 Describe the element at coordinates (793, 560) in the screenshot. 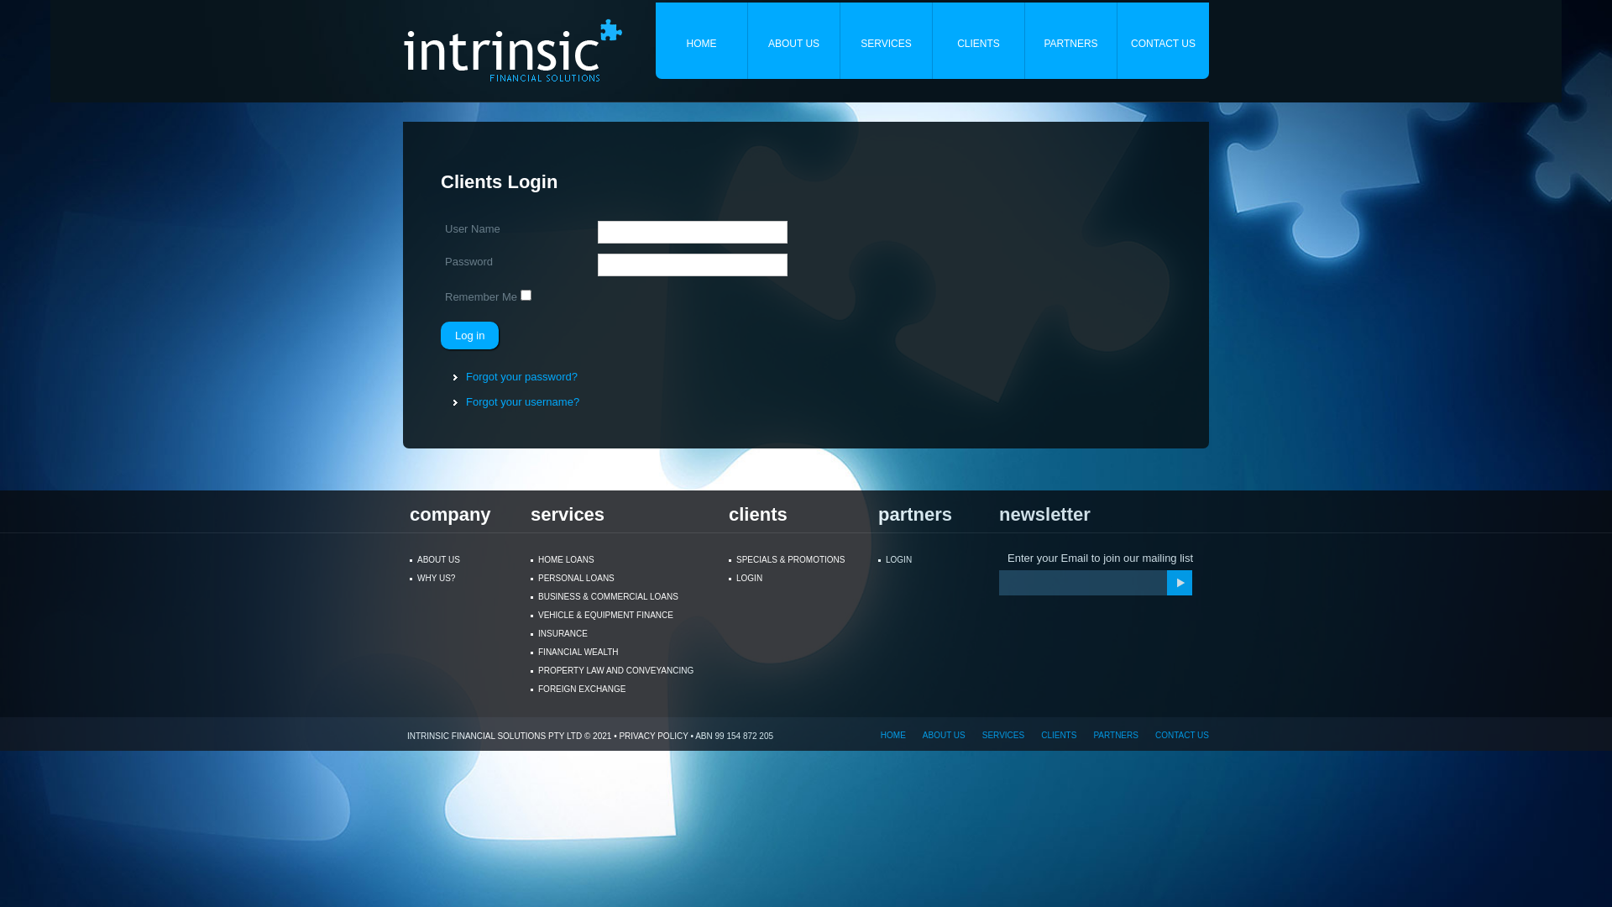

I see `SPECIALS & PROMOTIONS` at that location.